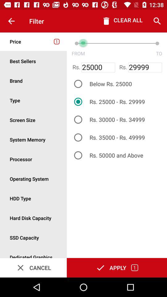 This screenshot has height=297, width=167. What do you see at coordinates (157, 21) in the screenshot?
I see `launch the item next to the clear all item` at bounding box center [157, 21].